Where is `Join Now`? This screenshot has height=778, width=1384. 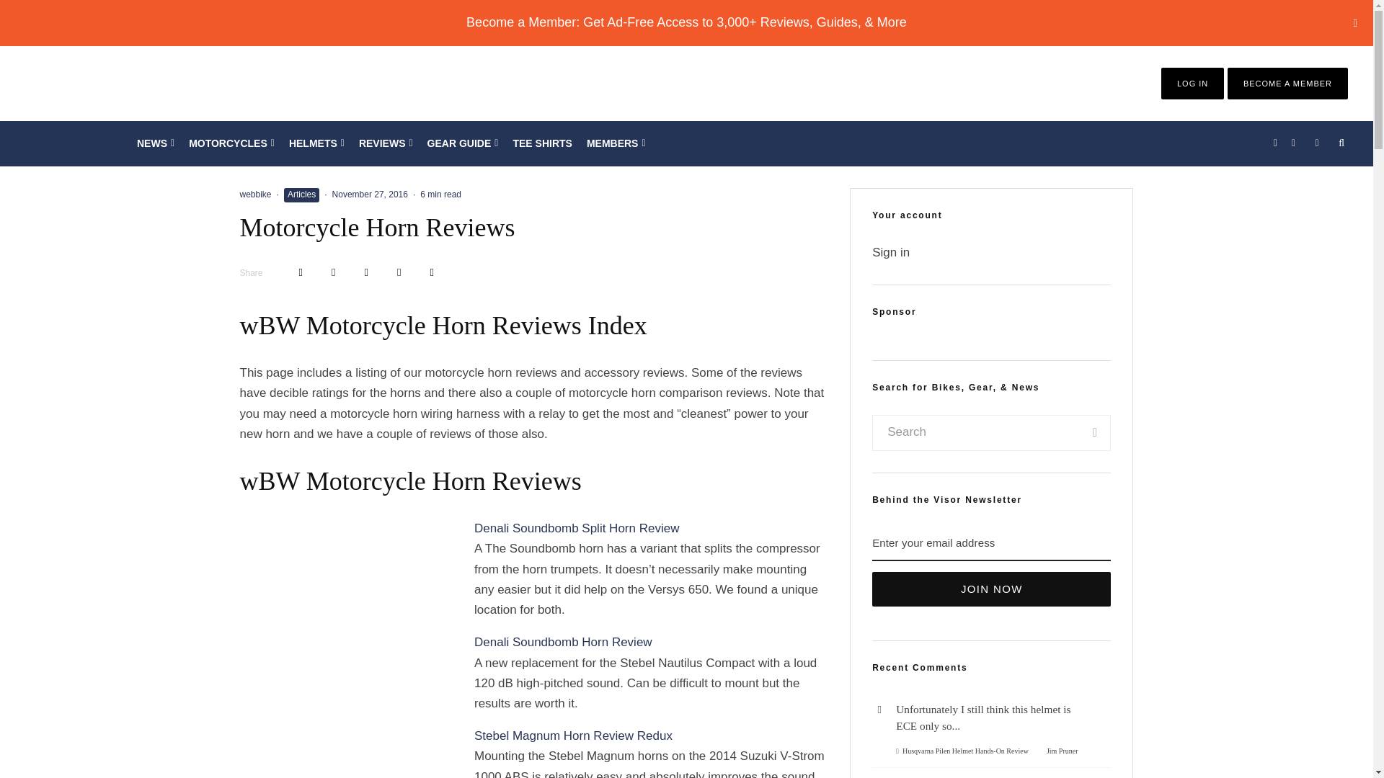
Join Now is located at coordinates (991, 589).